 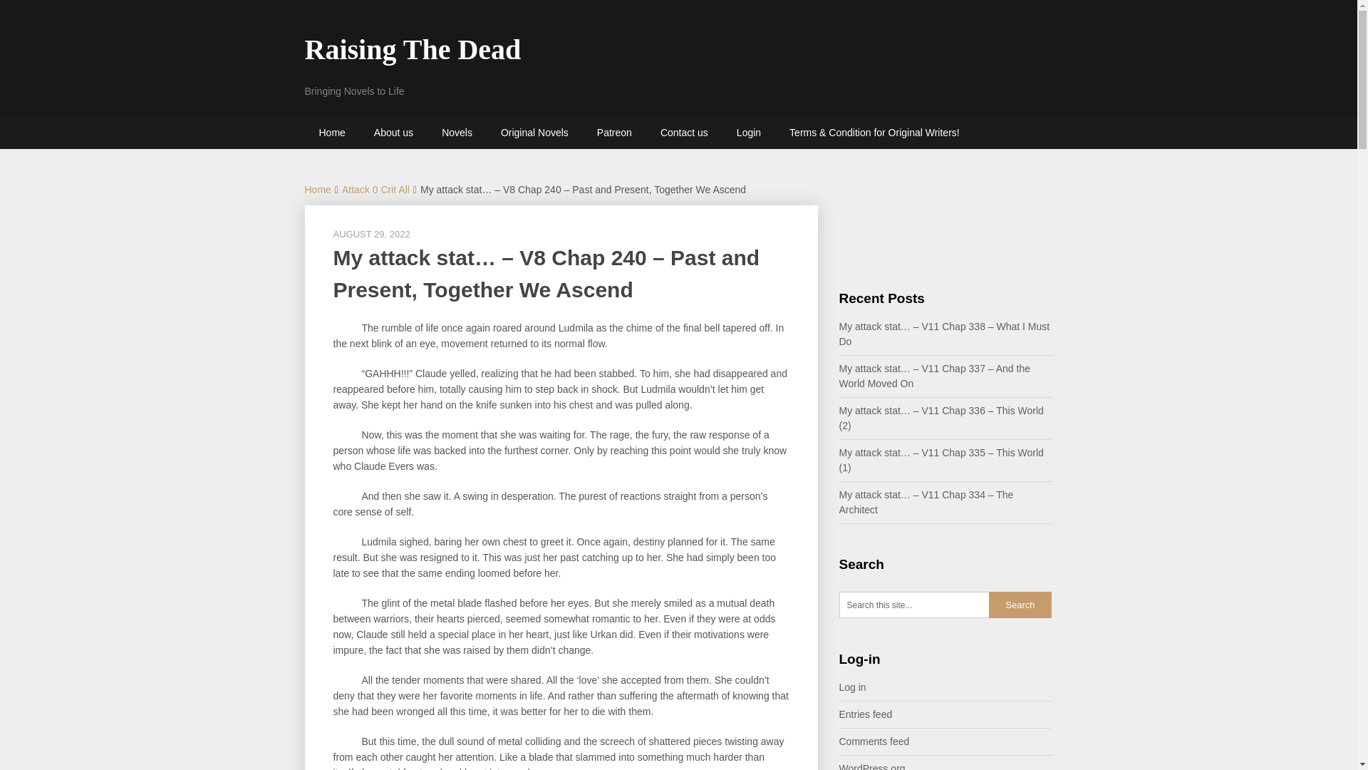 I want to click on Home, so click(x=332, y=133).